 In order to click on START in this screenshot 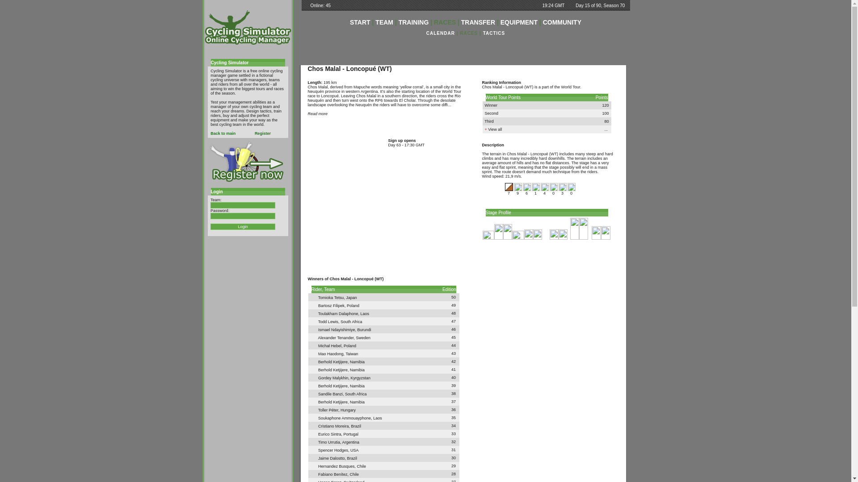, I will do `click(360, 22)`.